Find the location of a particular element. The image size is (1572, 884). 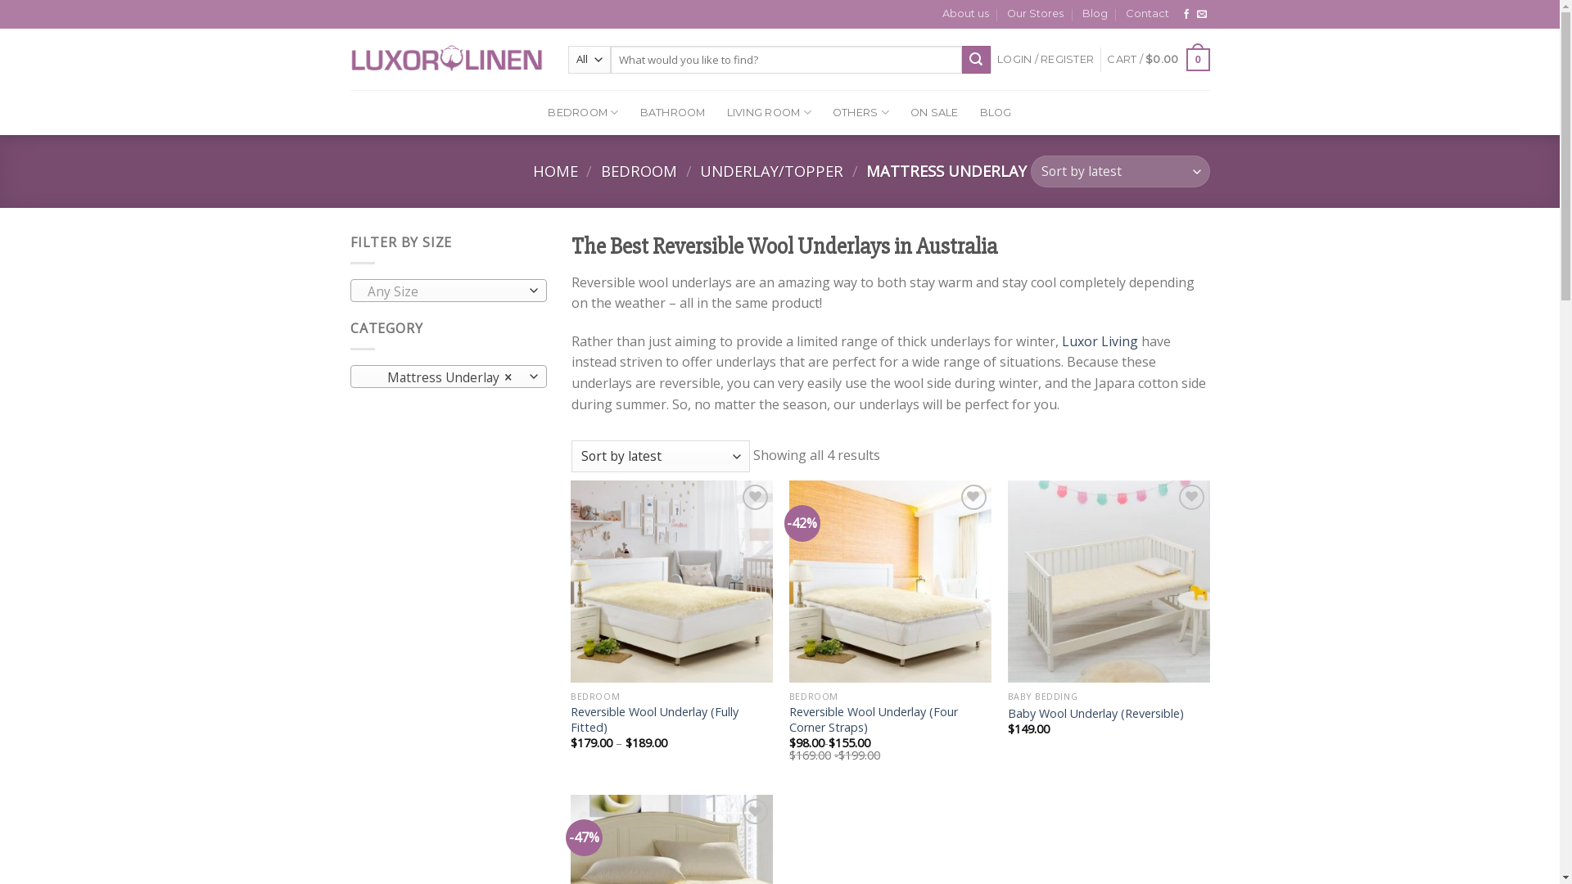

Reversible Wool Underlay (Four Corner Straps) is located at coordinates (891, 720).